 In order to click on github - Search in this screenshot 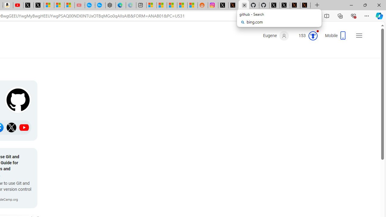, I will do `click(244, 5)`.